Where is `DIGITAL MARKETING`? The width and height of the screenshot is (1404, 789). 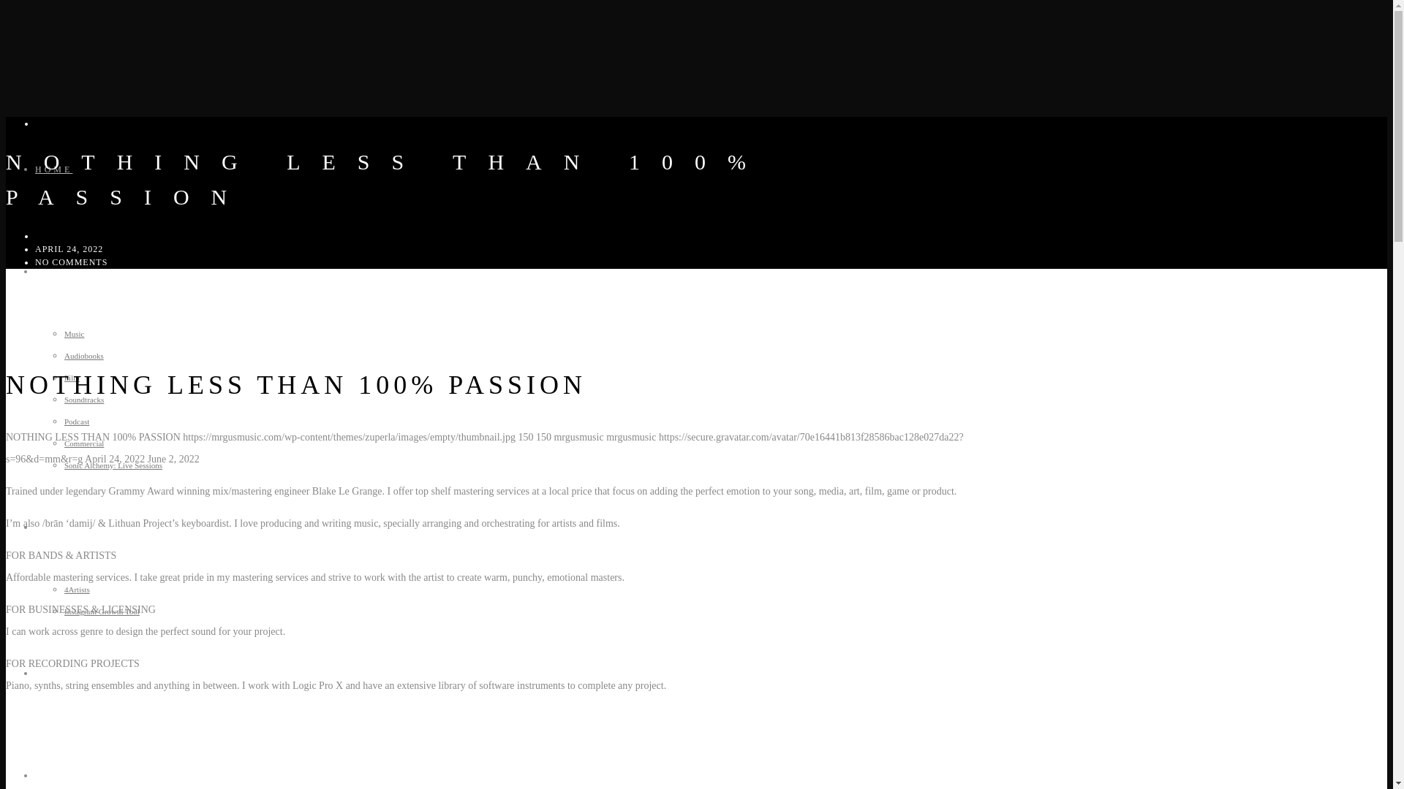
DIGITAL MARKETING is located at coordinates (105, 527).